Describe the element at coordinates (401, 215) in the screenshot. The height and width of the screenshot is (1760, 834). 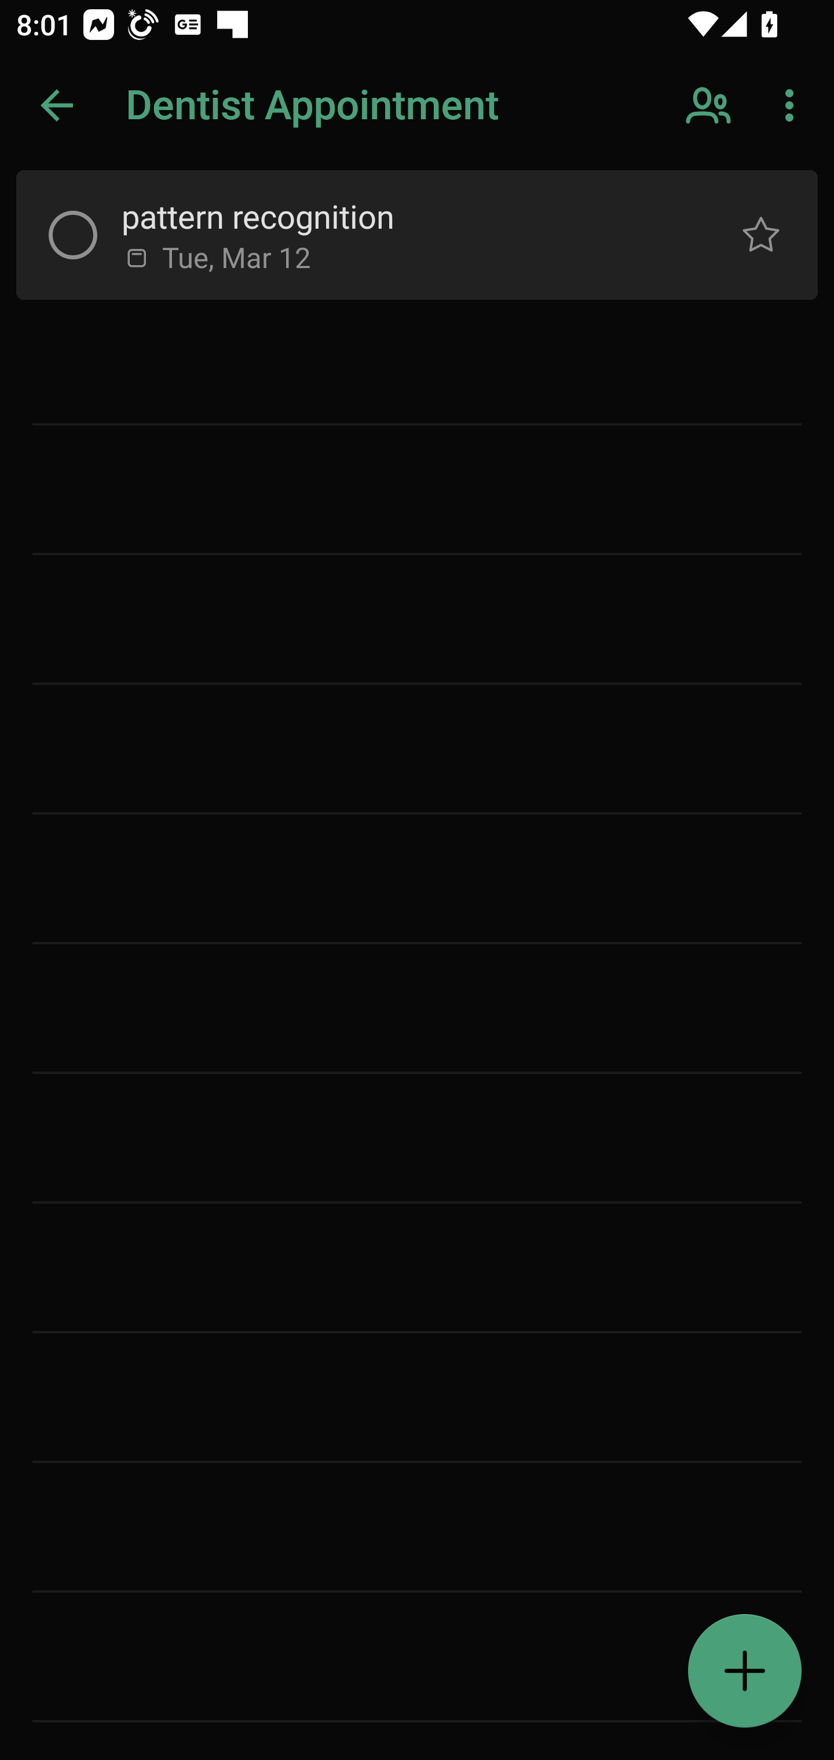
I see `pattern recognition` at that location.